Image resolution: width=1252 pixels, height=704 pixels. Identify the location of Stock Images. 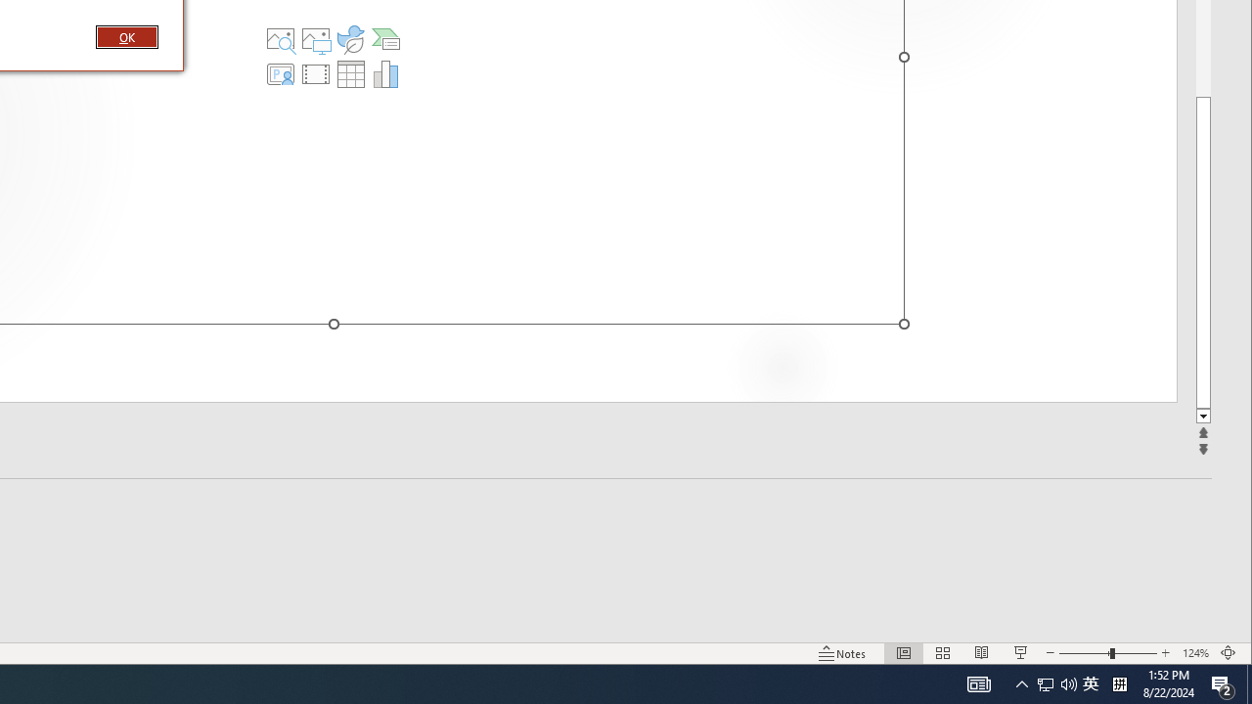
(281, 39).